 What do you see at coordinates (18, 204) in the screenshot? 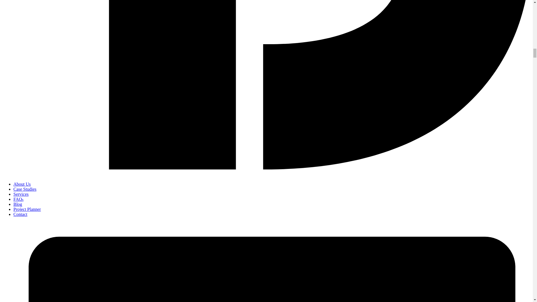
I see `Blog` at bounding box center [18, 204].